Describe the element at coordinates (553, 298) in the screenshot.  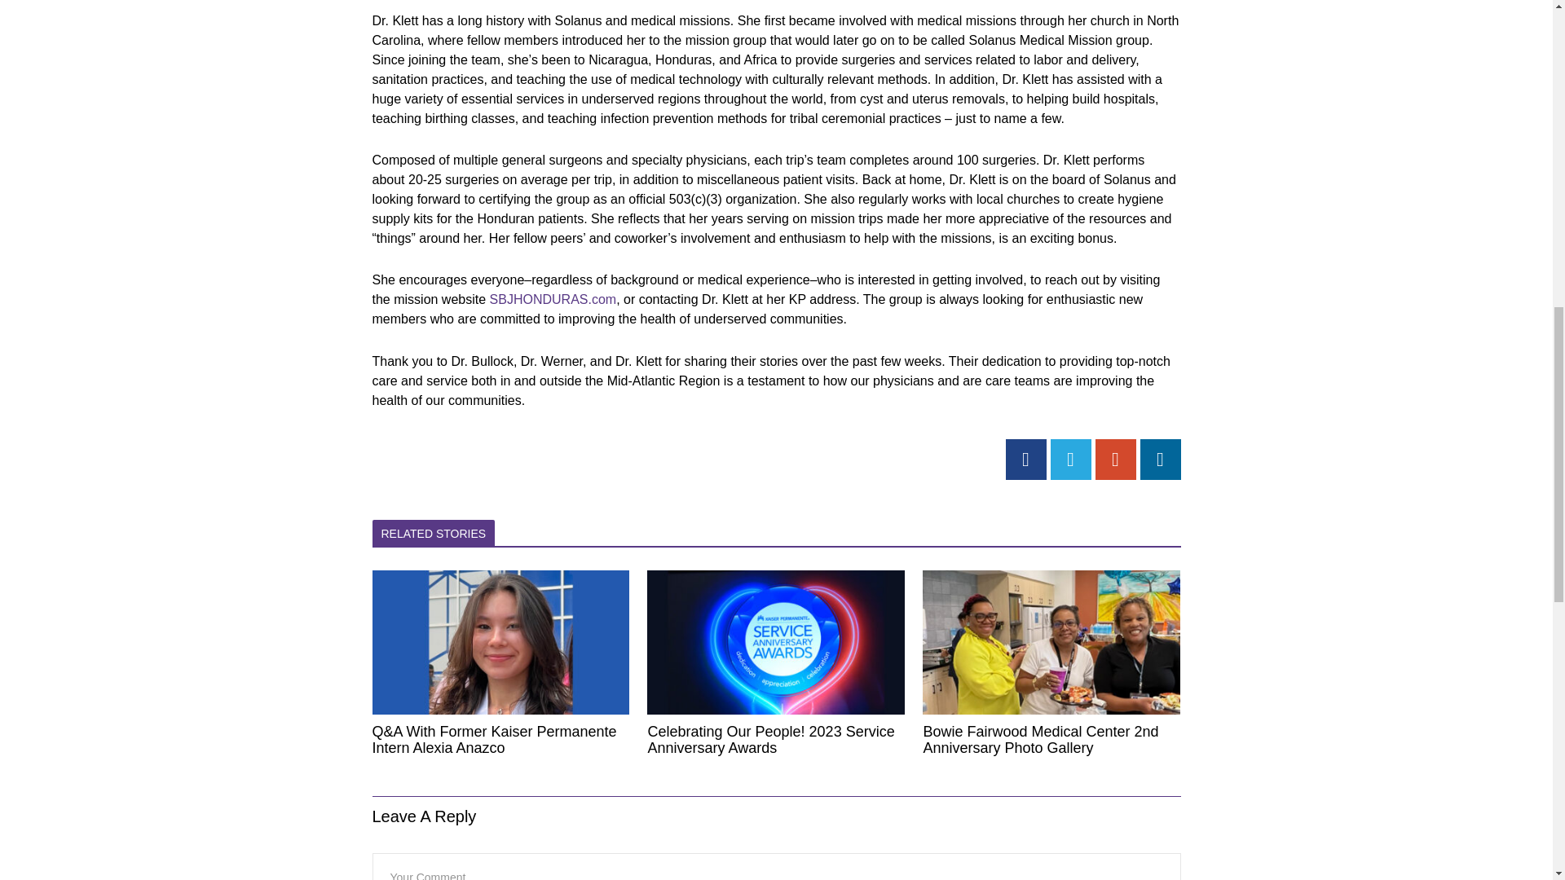
I see `SBJHONDURAS.com` at that location.